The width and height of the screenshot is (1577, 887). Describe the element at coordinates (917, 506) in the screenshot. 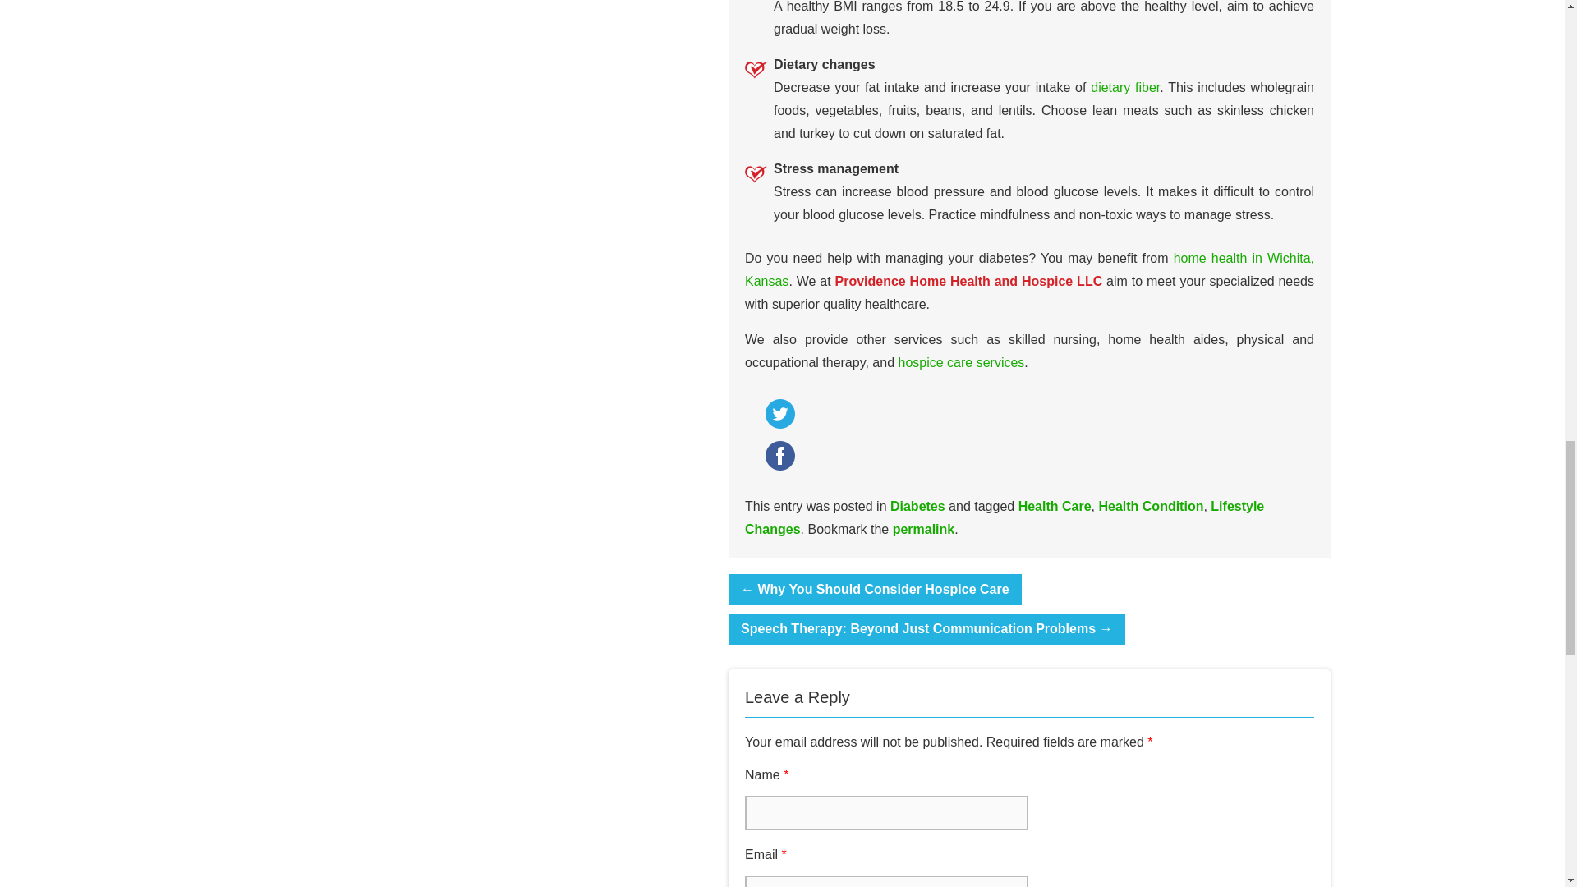

I see `Diabetes` at that location.